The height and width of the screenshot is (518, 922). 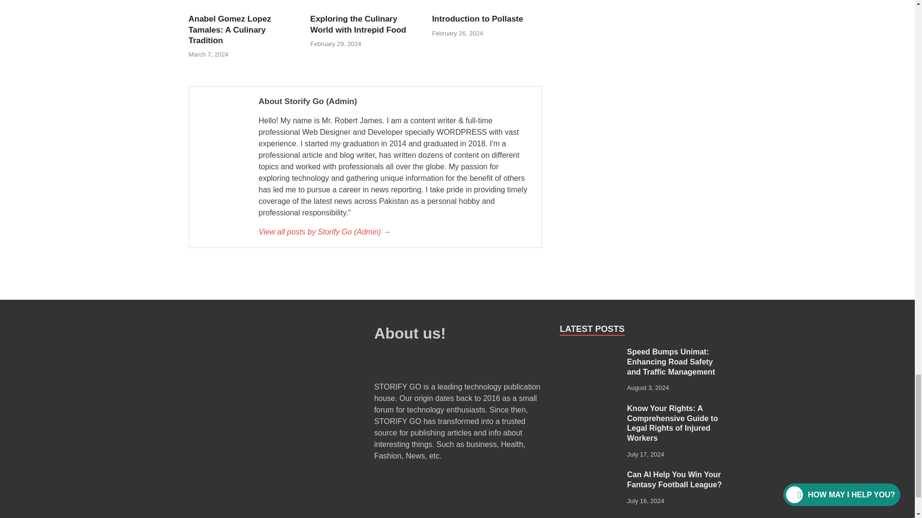 What do you see at coordinates (364, 2) in the screenshot?
I see `intrepidfood.eu` at bounding box center [364, 2].